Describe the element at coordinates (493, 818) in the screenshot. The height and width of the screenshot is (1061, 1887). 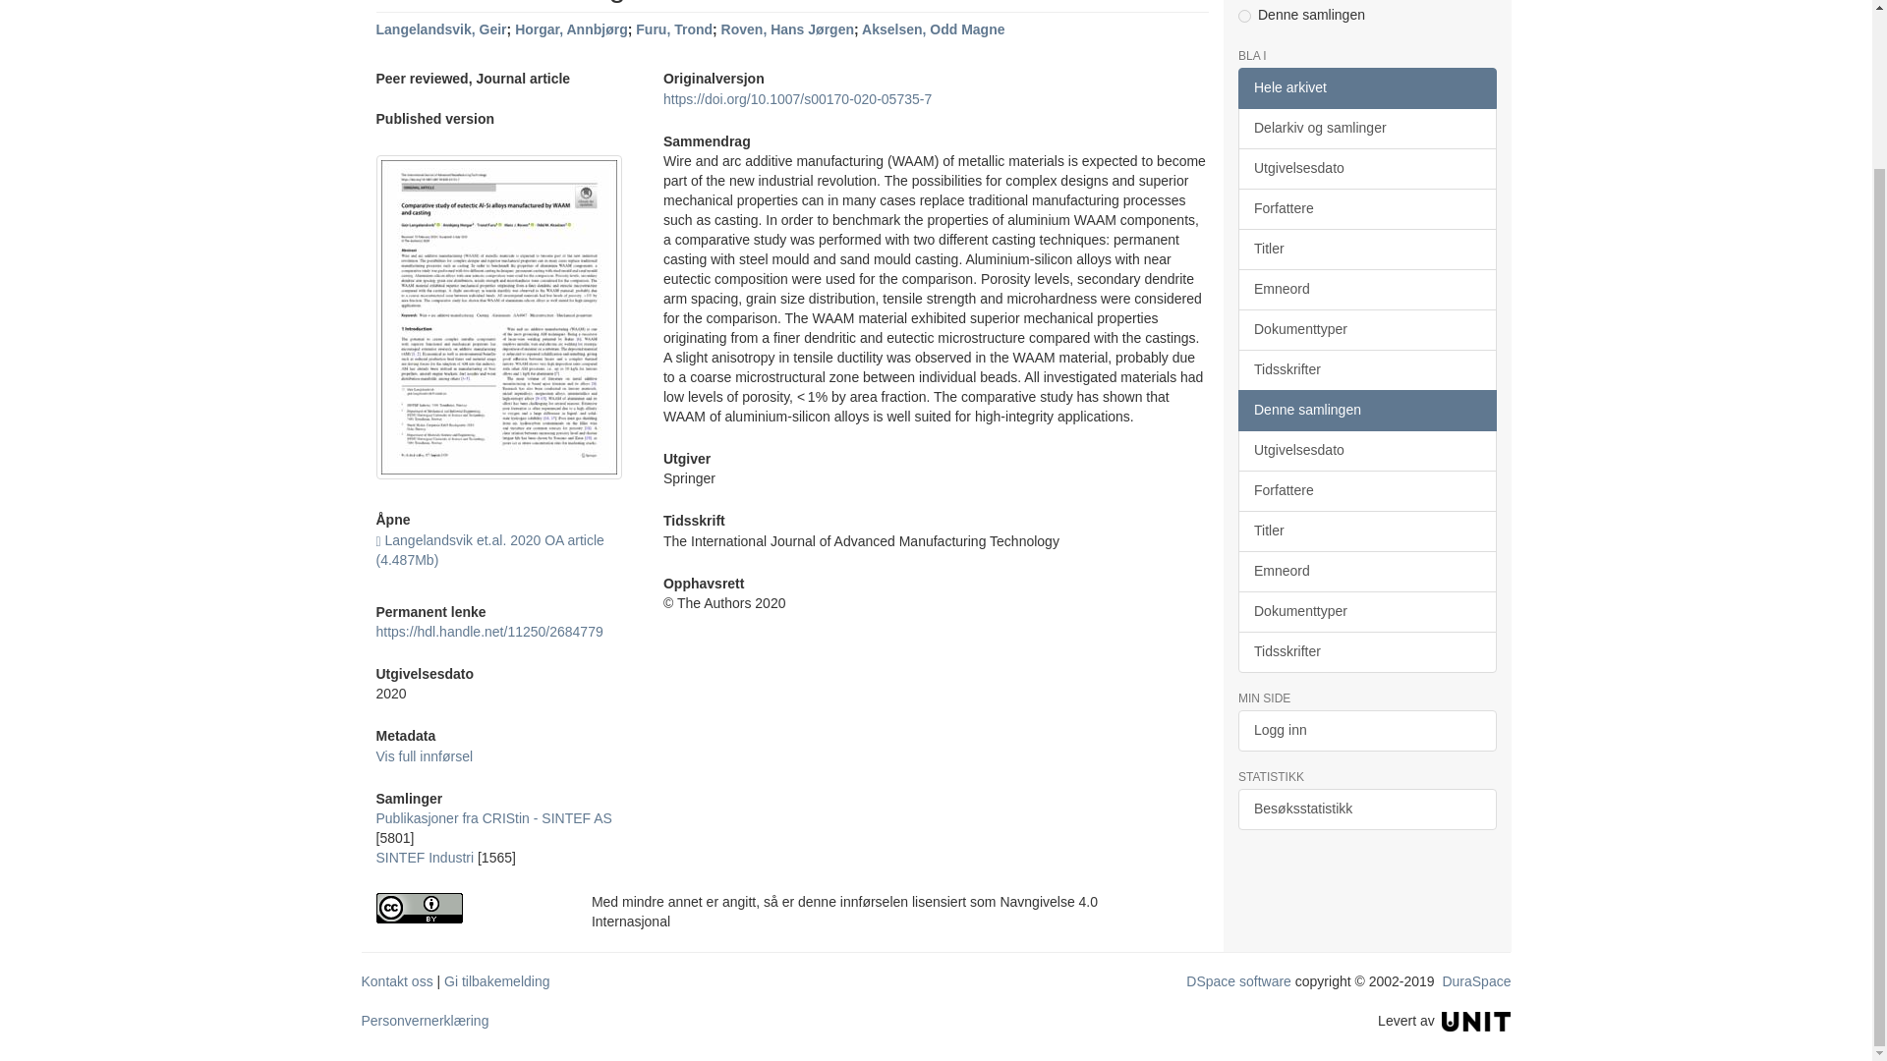
I see `Publikasjoner fra CRIStin - SINTEF AS` at that location.